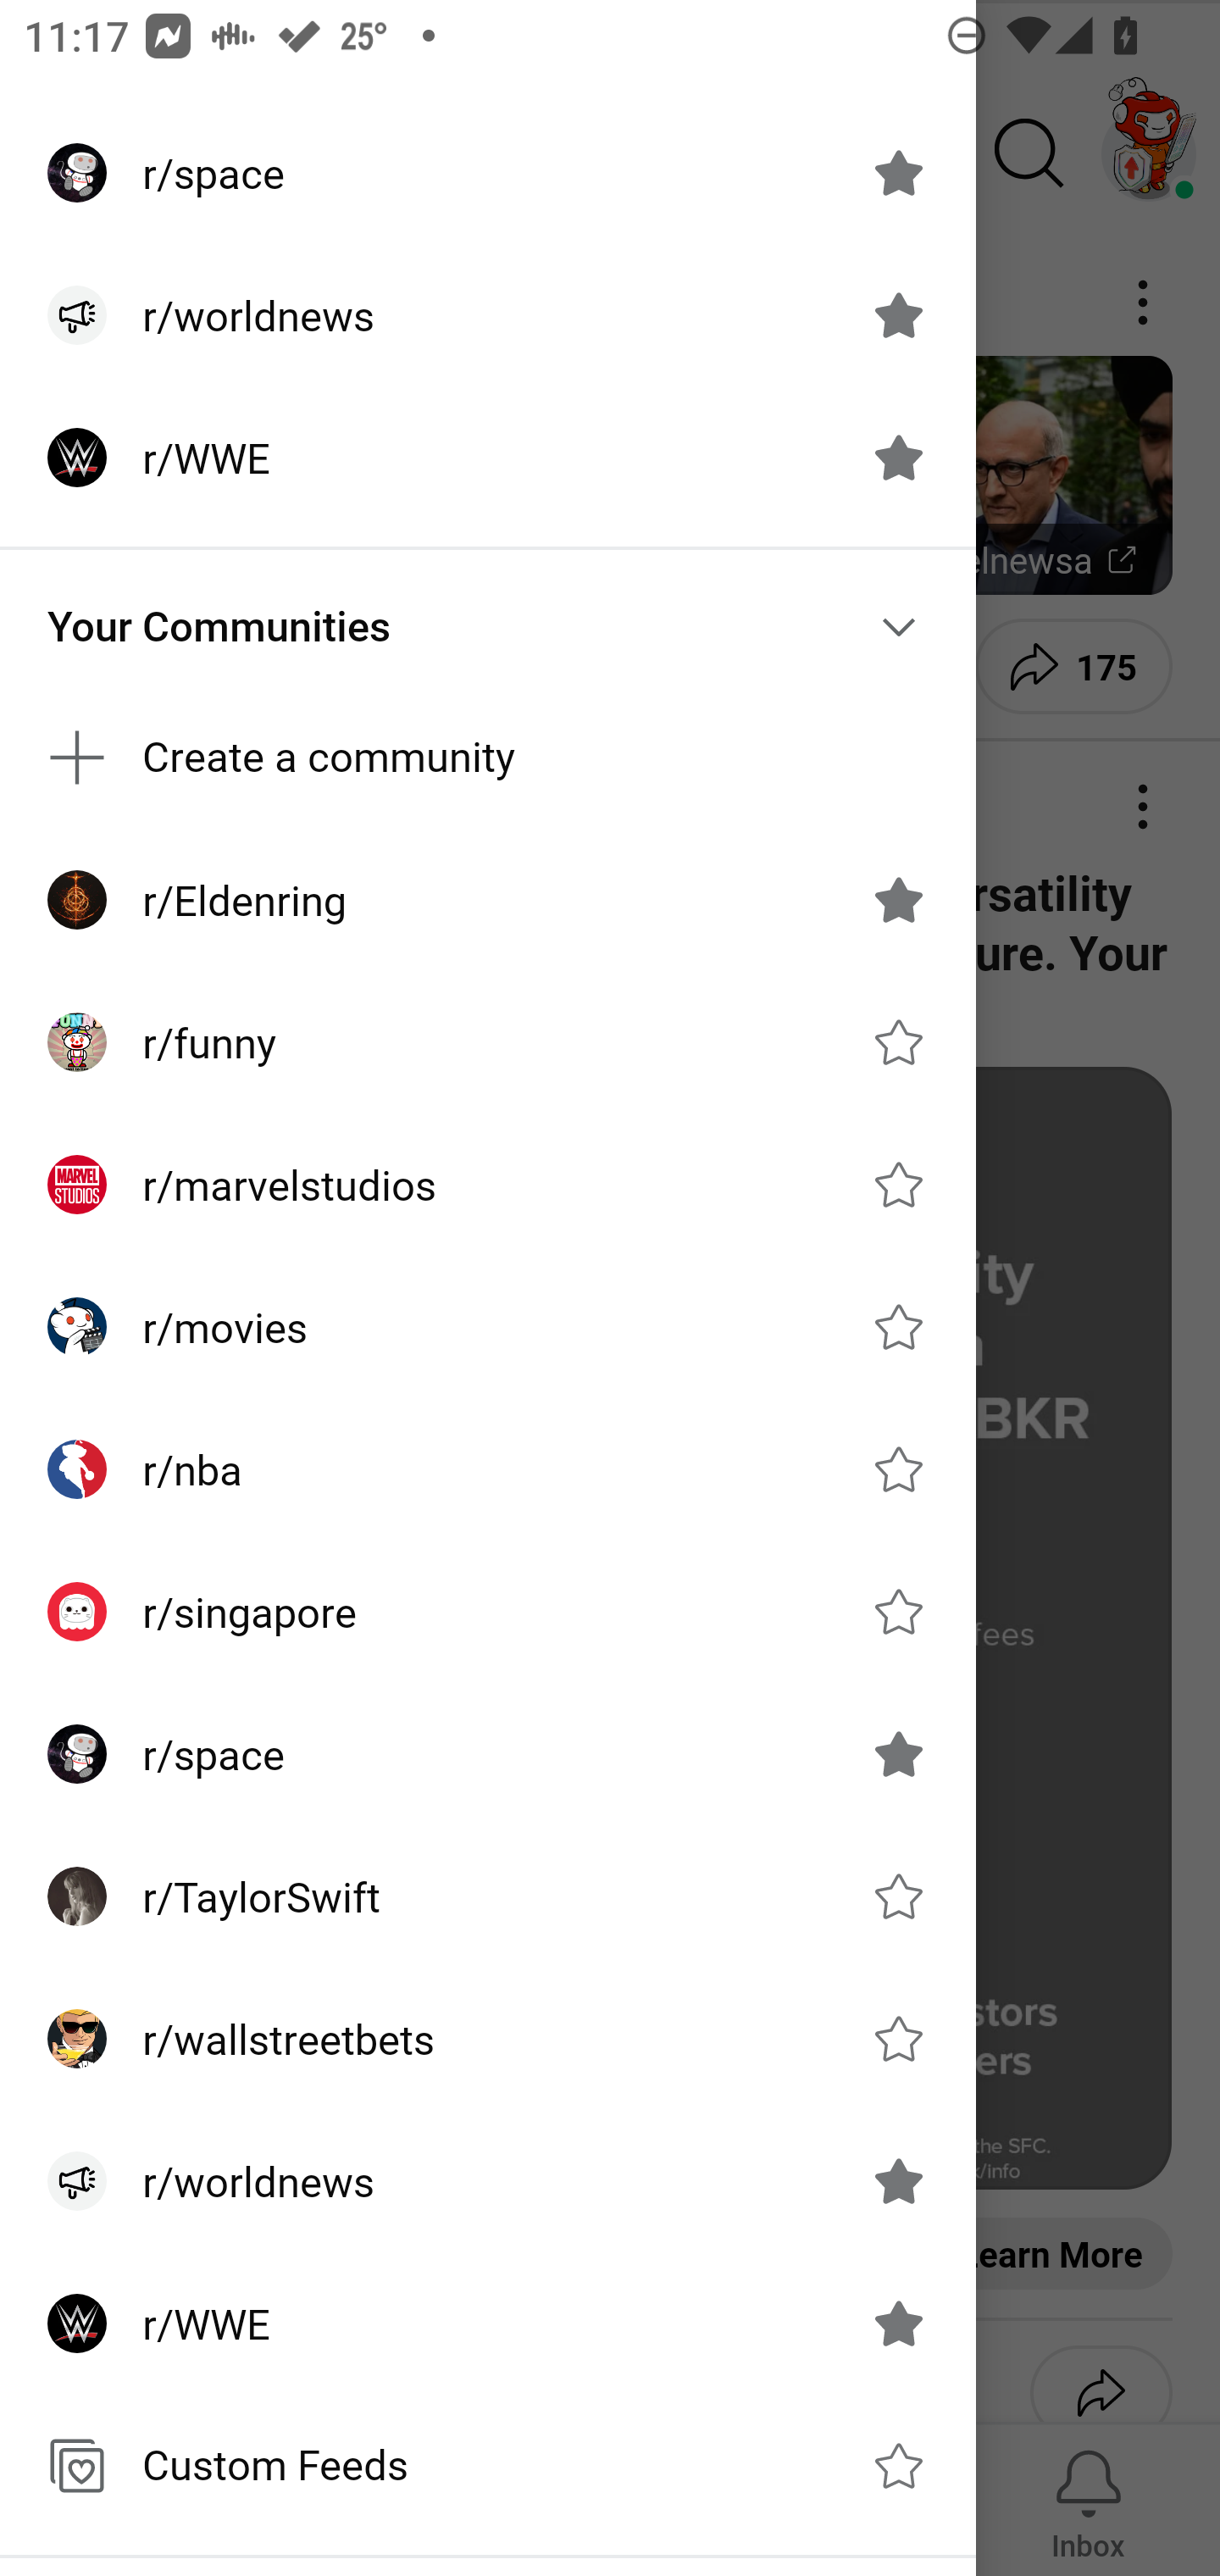 The image size is (1220, 2576). Describe the element at coordinates (488, 1042) in the screenshot. I see `r/funny Favorite r/funny` at that location.